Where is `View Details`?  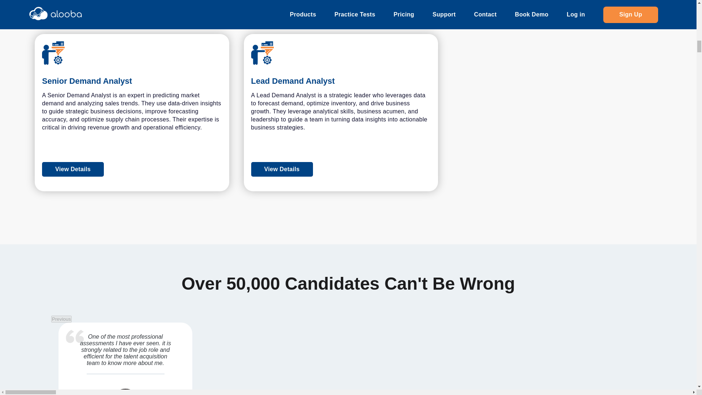
View Details is located at coordinates (282, 2).